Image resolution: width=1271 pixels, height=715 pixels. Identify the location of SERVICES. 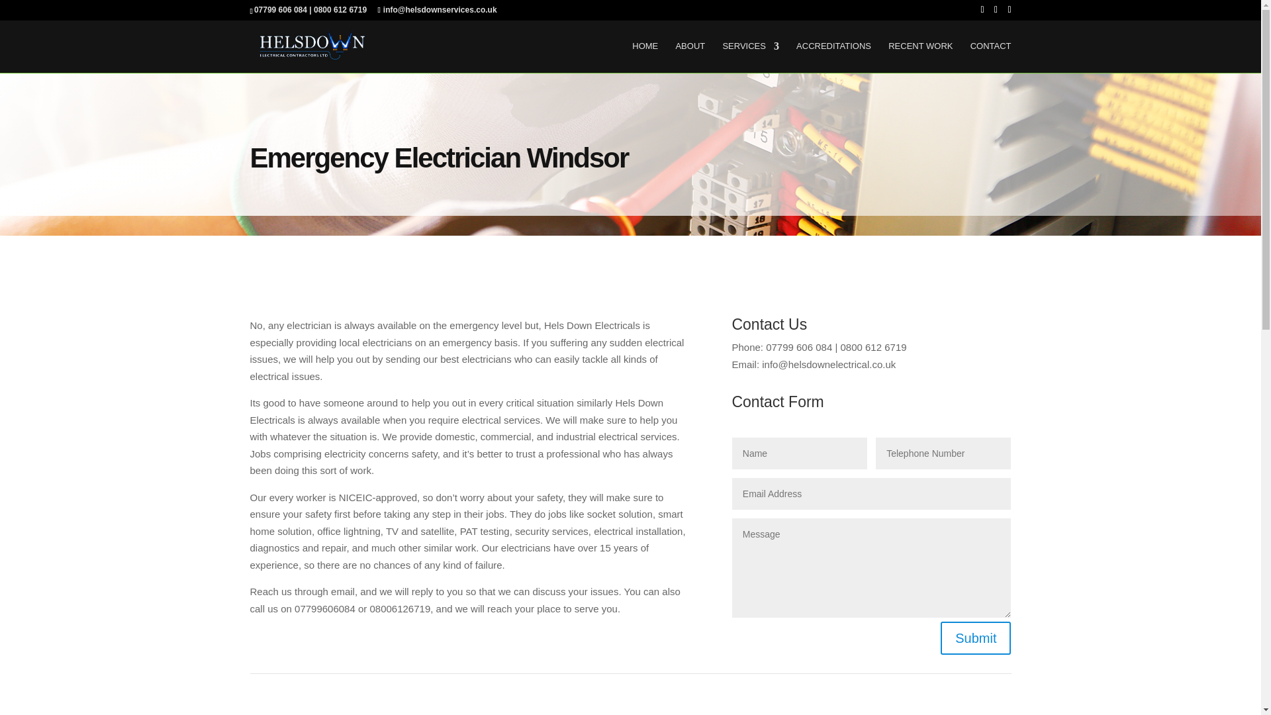
(750, 57).